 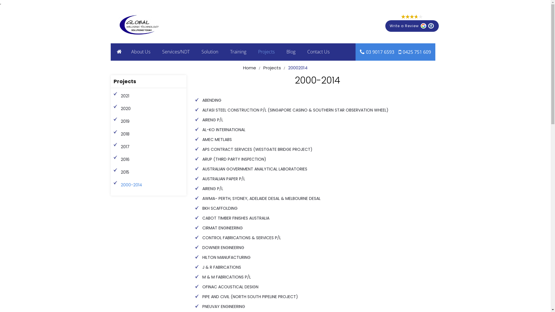 I want to click on 2000-2014, so click(x=152, y=185).